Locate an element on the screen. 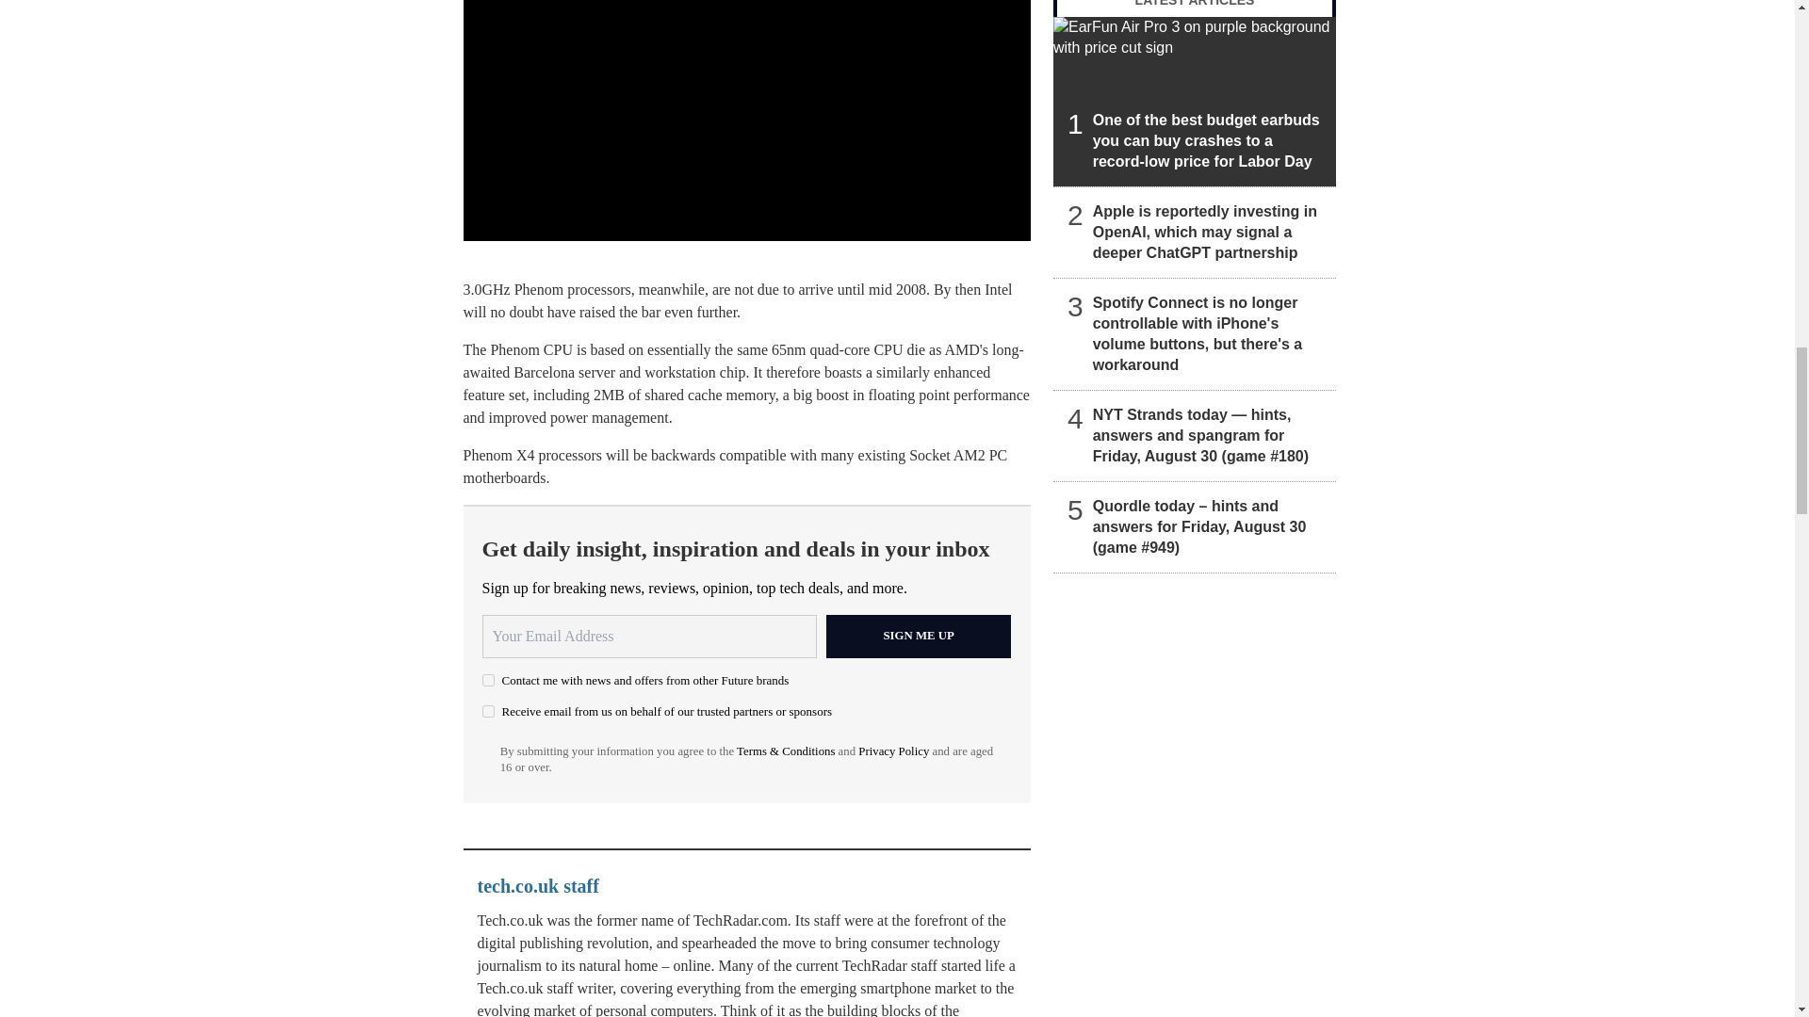  on is located at coordinates (488, 712).